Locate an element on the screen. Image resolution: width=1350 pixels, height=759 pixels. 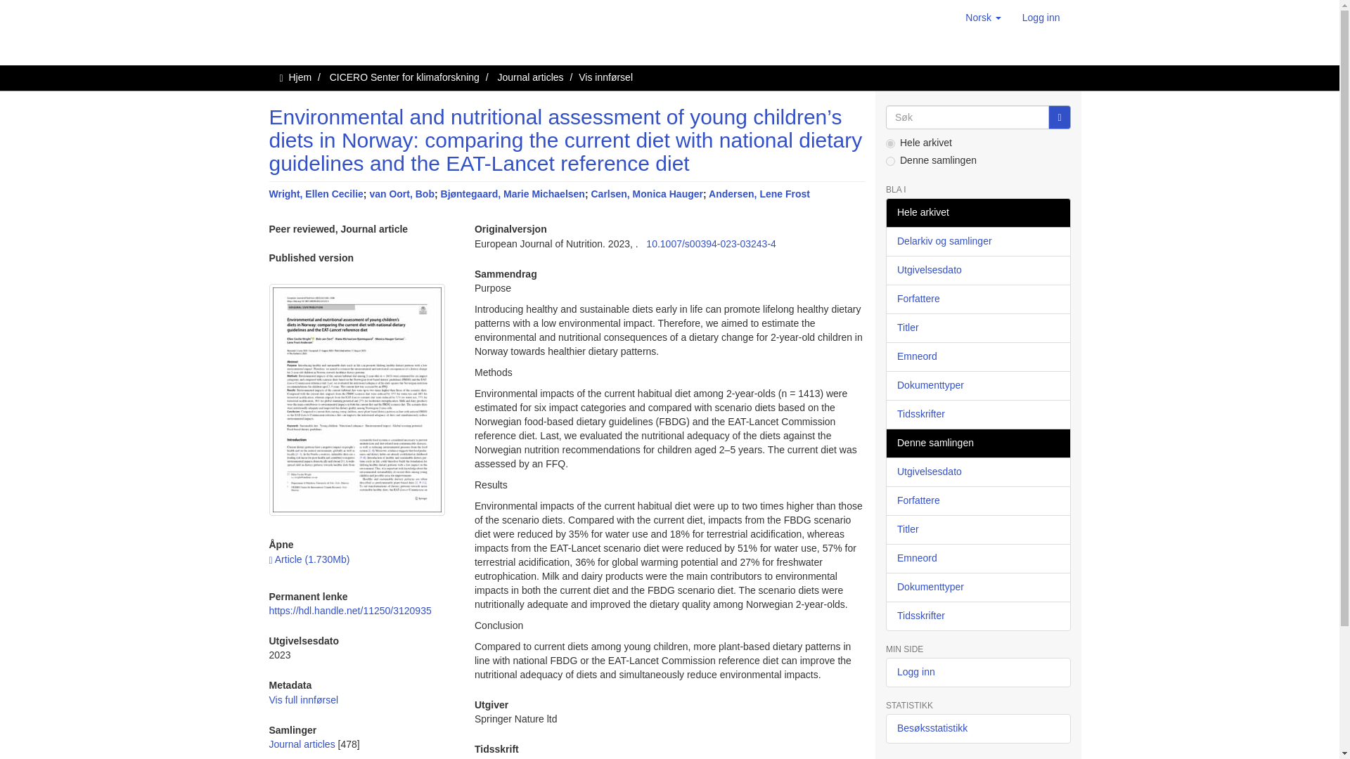
Delarkiv og samlinger is located at coordinates (977, 242).